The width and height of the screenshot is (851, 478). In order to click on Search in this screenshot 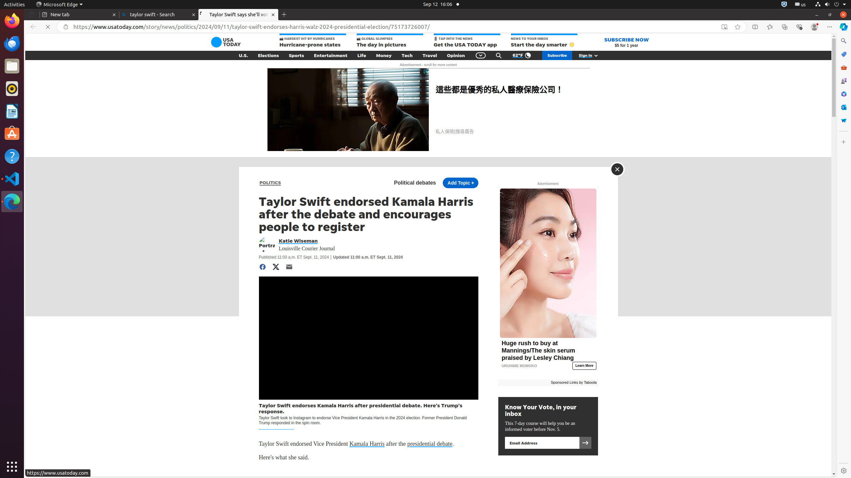, I will do `click(499, 55)`.